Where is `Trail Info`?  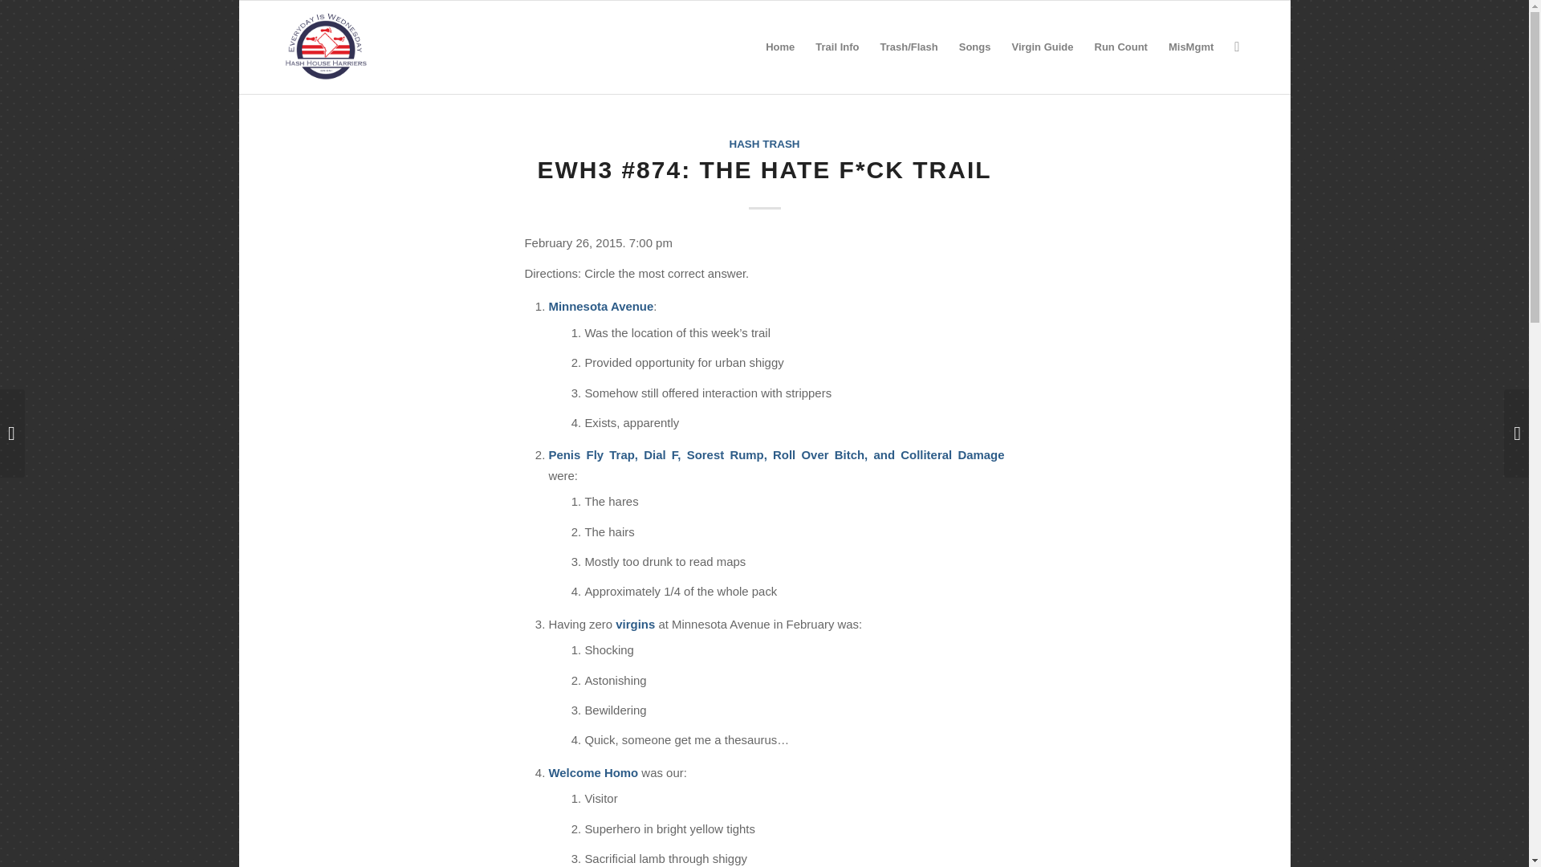
Trail Info is located at coordinates (836, 47).